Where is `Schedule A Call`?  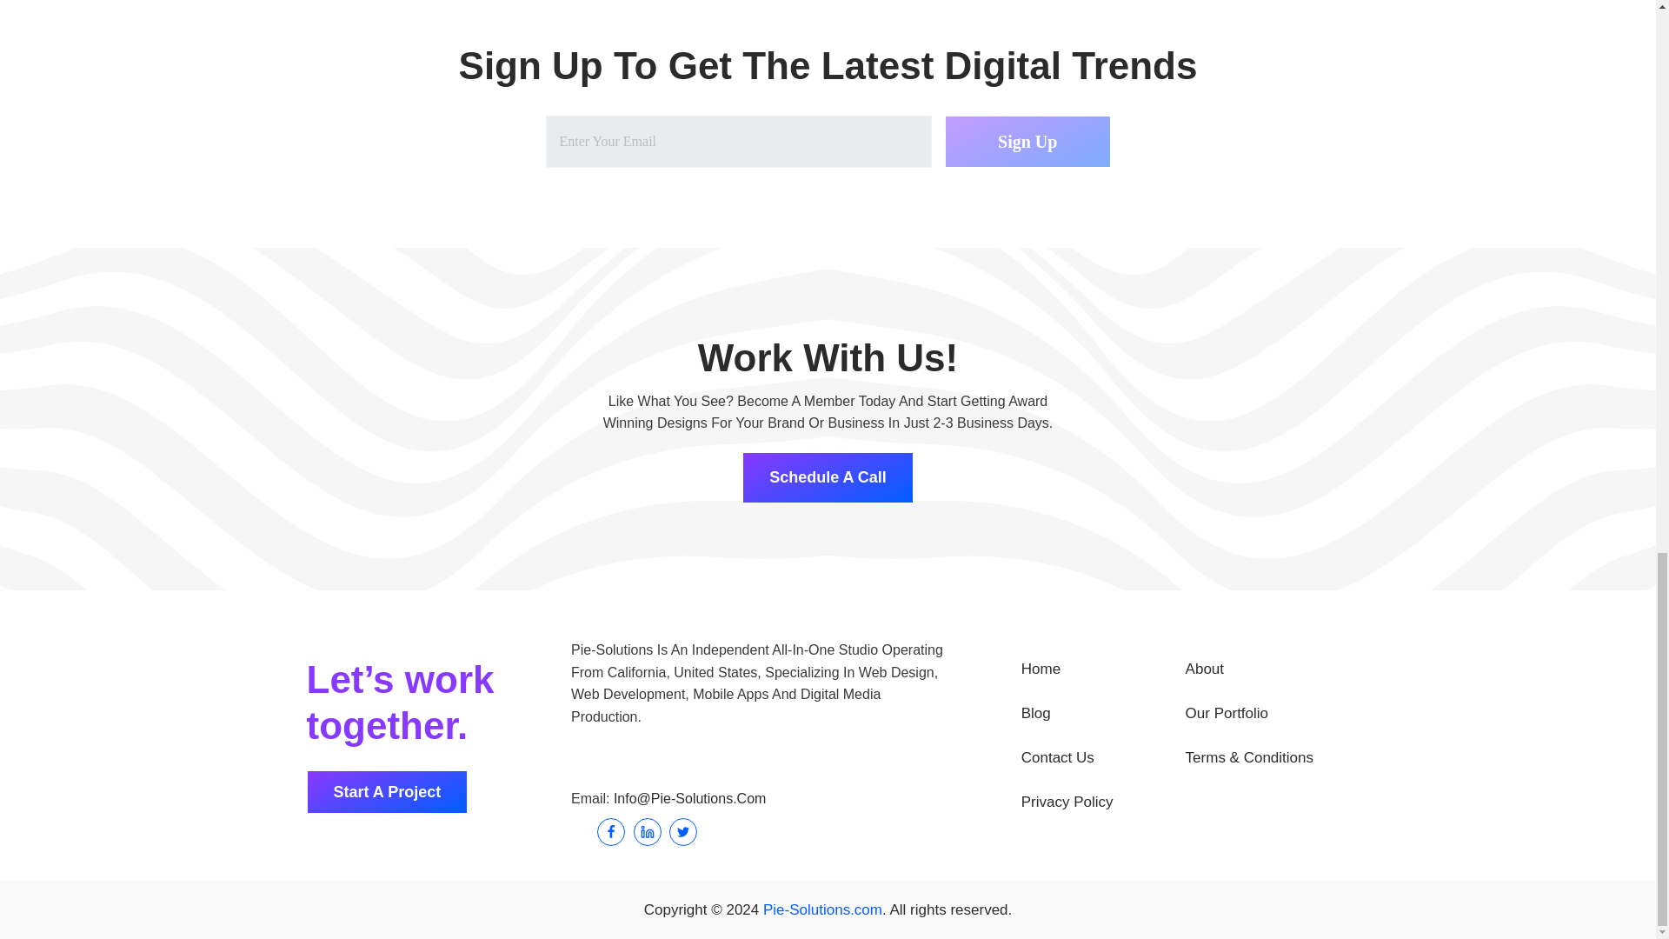
Schedule A Call is located at coordinates (828, 476).